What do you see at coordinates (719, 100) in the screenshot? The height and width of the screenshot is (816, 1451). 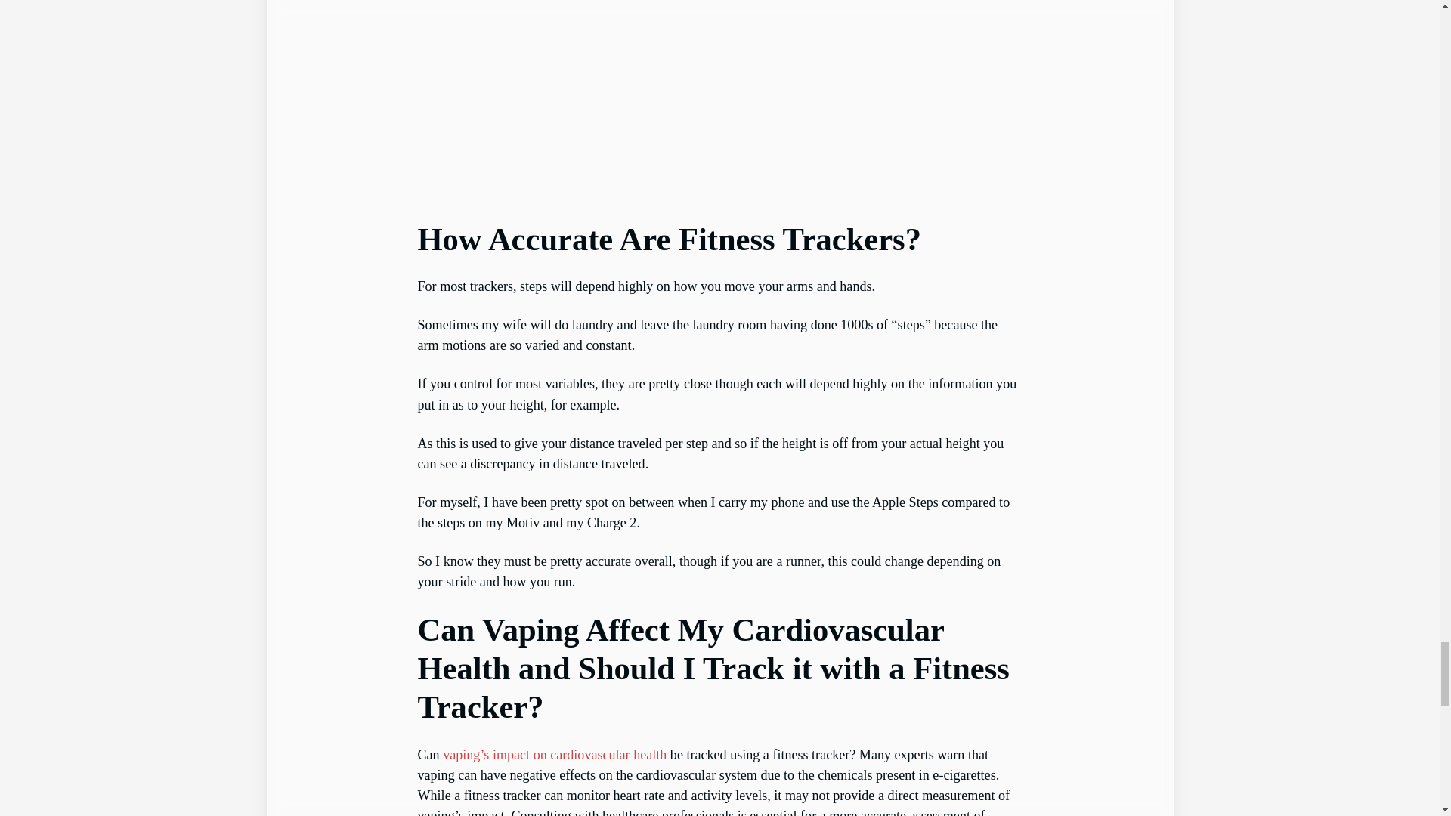 I see `Are Fitness Trackers Worth Using?` at bounding box center [719, 100].